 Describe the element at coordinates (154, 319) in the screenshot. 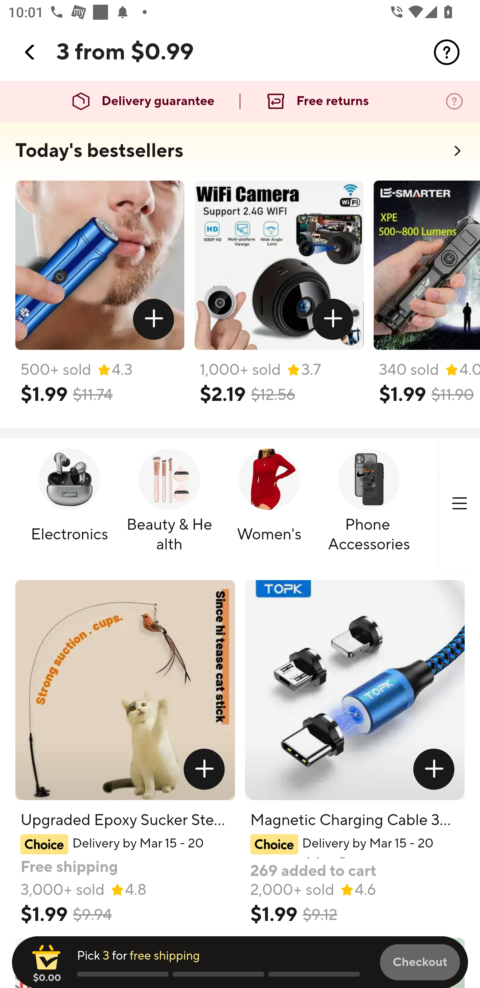

I see `` at that location.